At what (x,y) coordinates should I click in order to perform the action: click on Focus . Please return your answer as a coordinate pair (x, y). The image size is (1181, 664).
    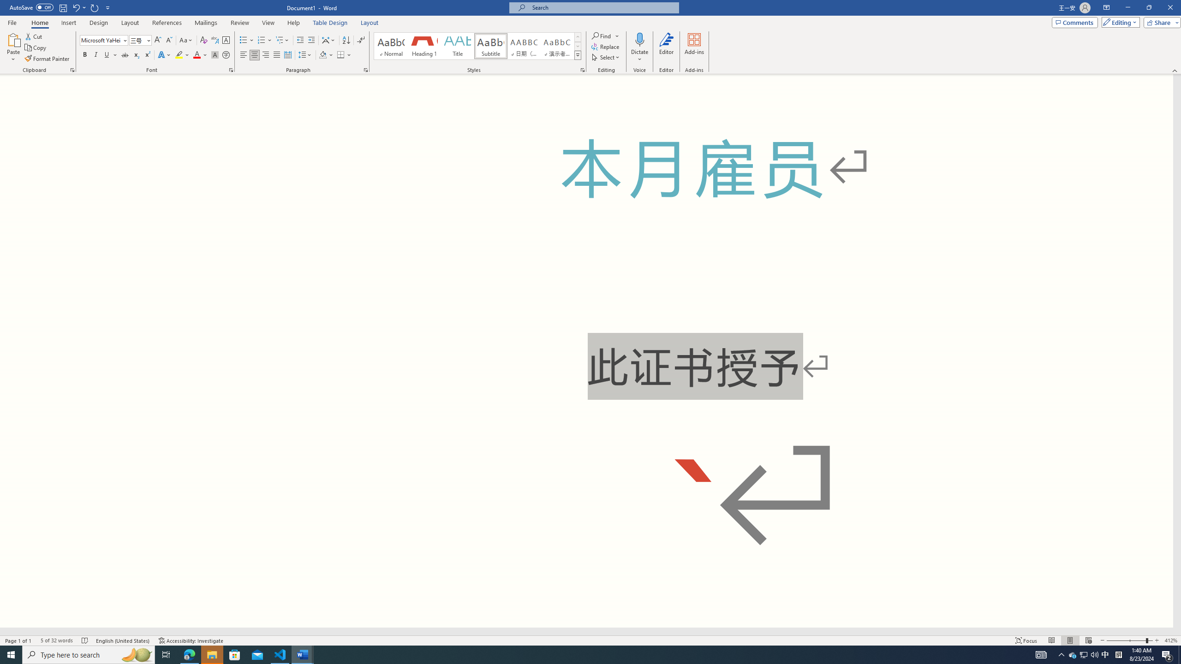
    Looking at the image, I should click on (1026, 640).